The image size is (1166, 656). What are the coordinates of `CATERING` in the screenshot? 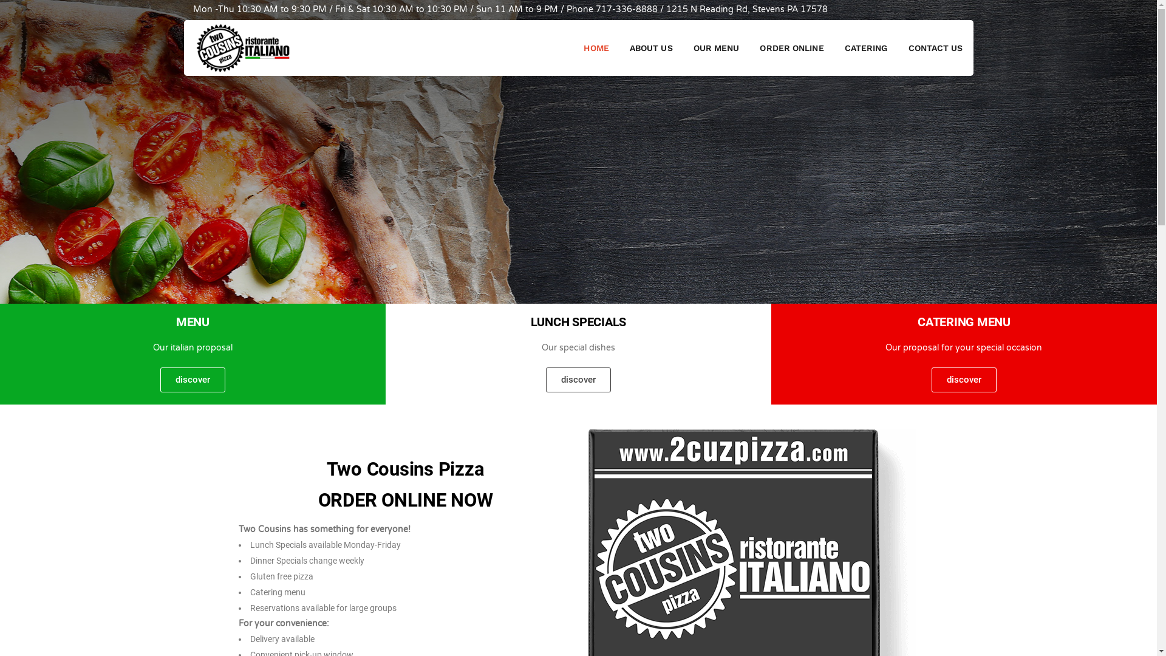 It's located at (866, 48).